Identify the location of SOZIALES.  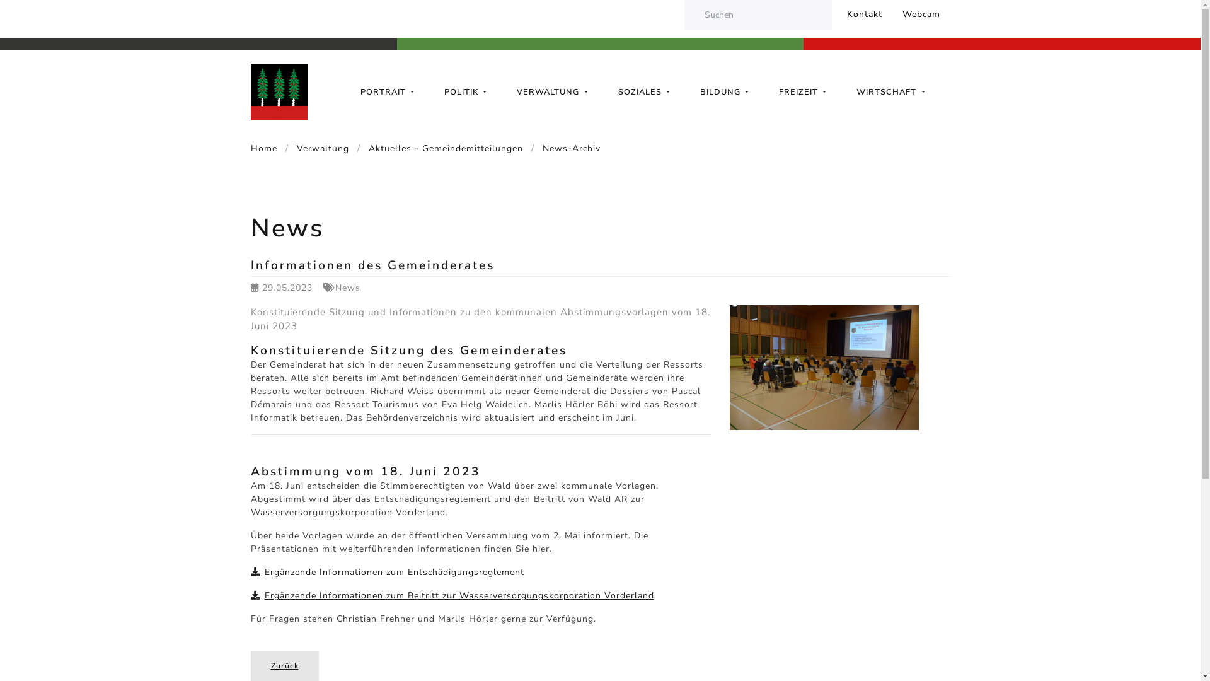
(643, 92).